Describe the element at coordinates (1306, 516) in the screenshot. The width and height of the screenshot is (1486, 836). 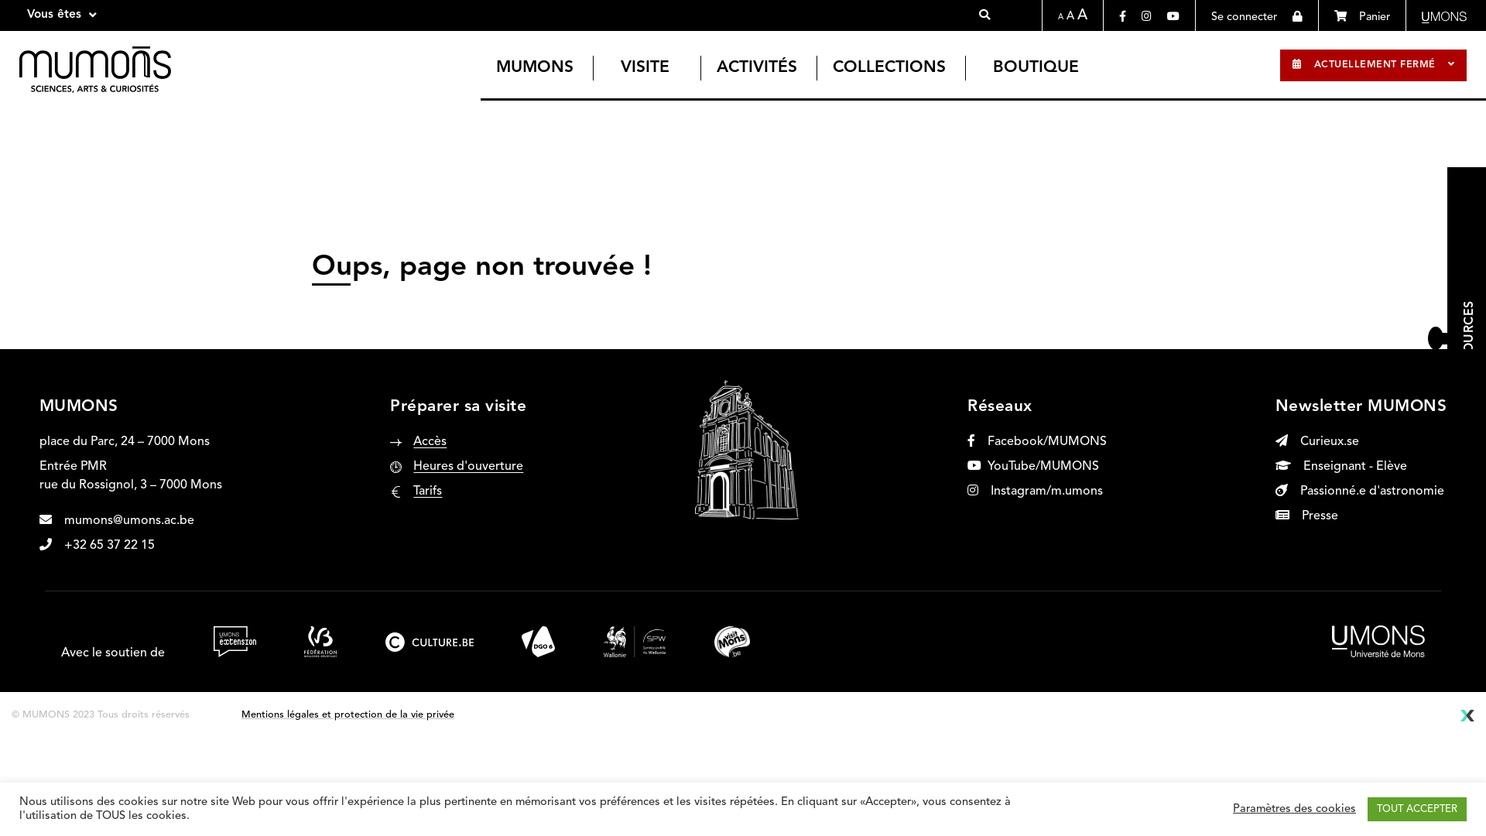
I see `Presse` at that location.